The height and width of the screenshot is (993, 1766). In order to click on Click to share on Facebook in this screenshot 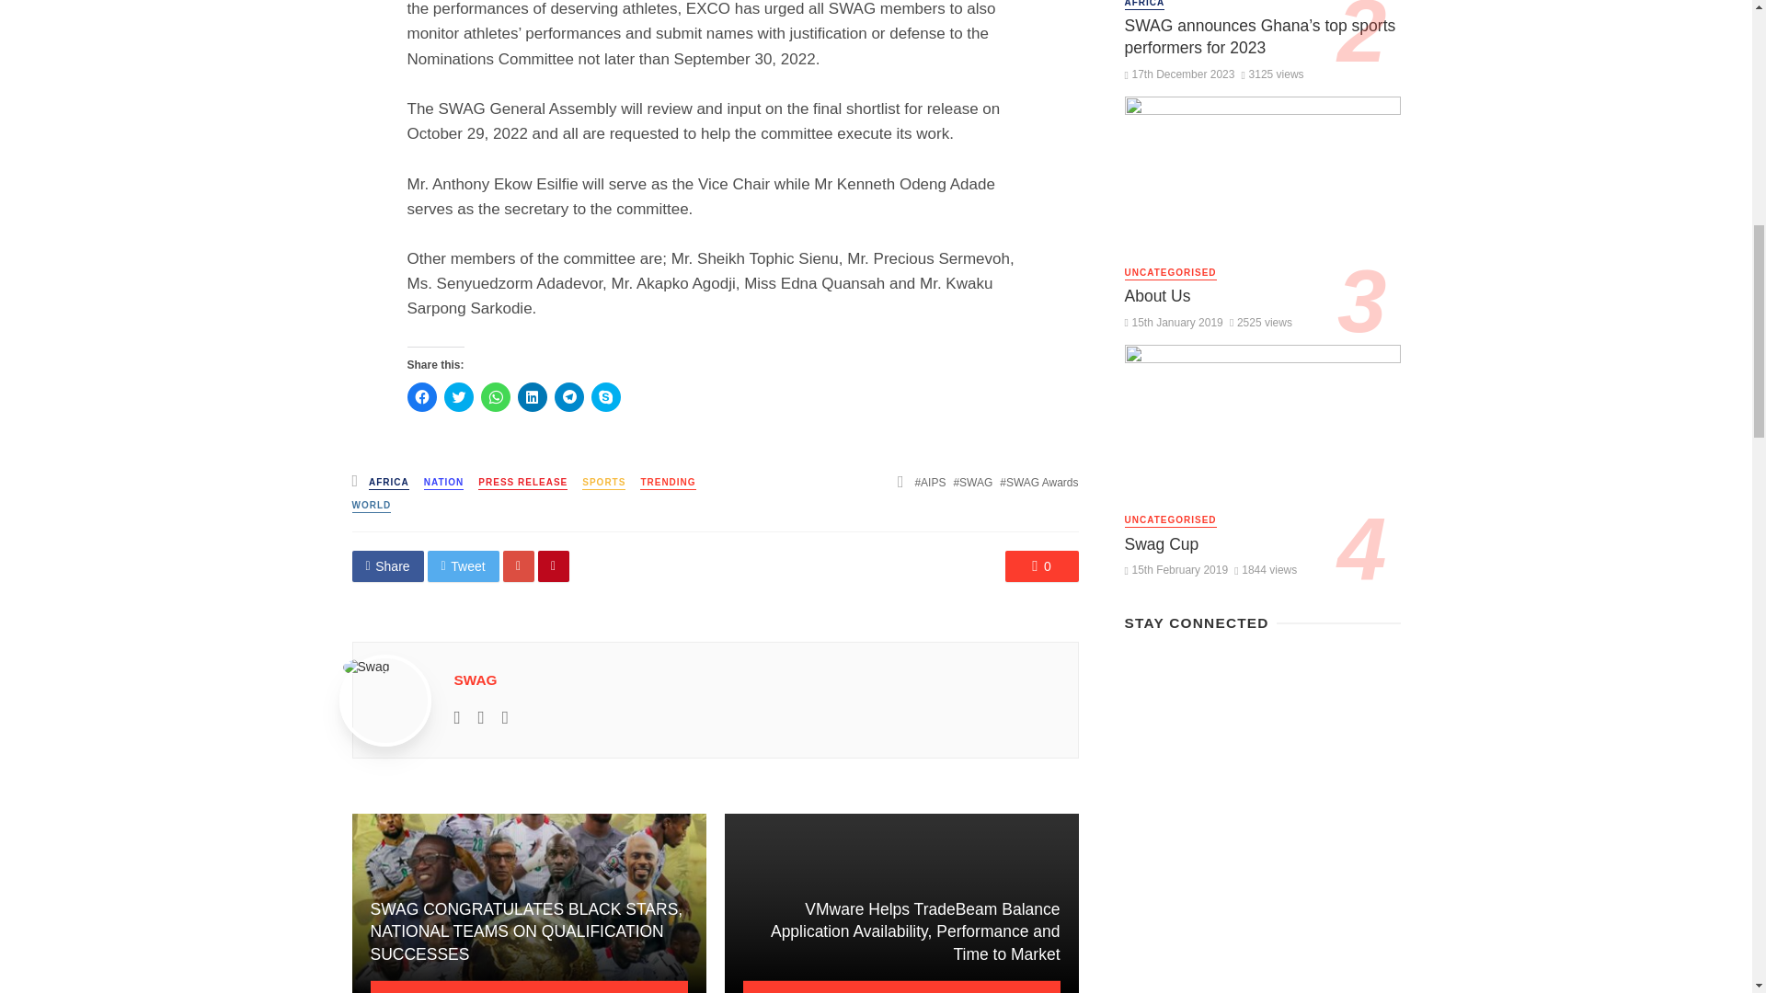, I will do `click(421, 397)`.